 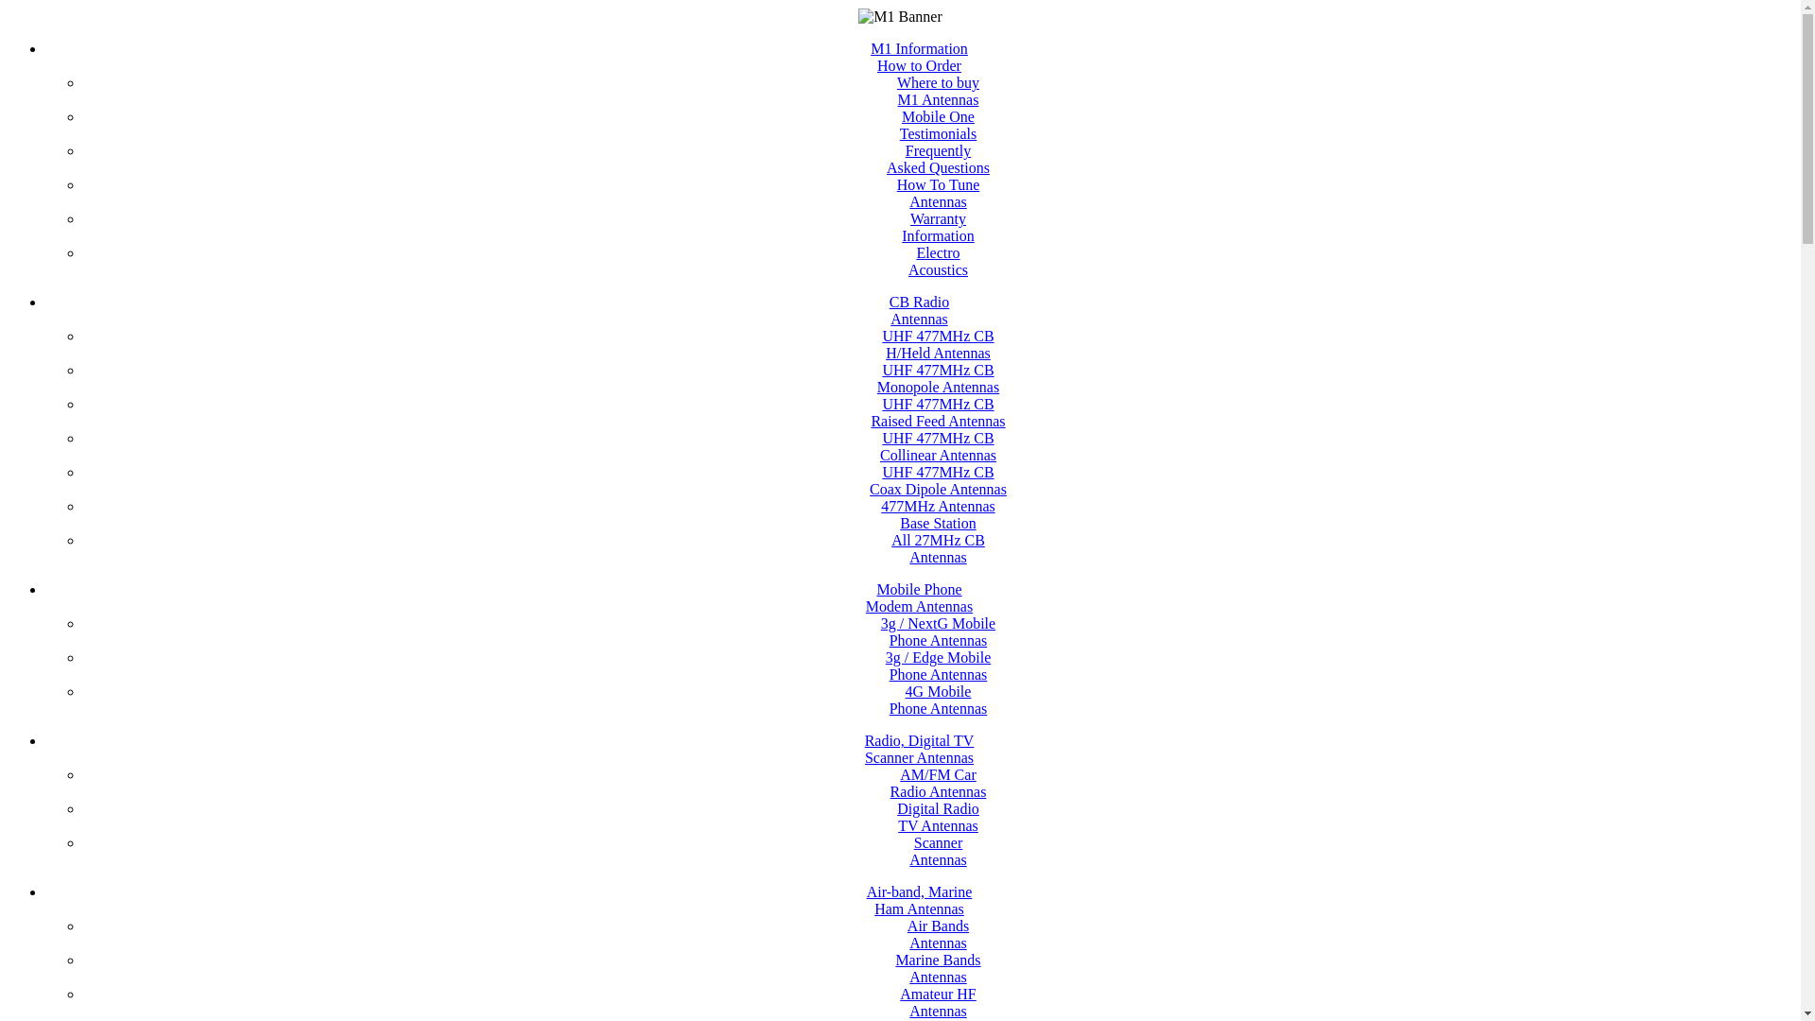 What do you see at coordinates (938, 514) in the screenshot?
I see `477MHz Antennas
Base Station` at bounding box center [938, 514].